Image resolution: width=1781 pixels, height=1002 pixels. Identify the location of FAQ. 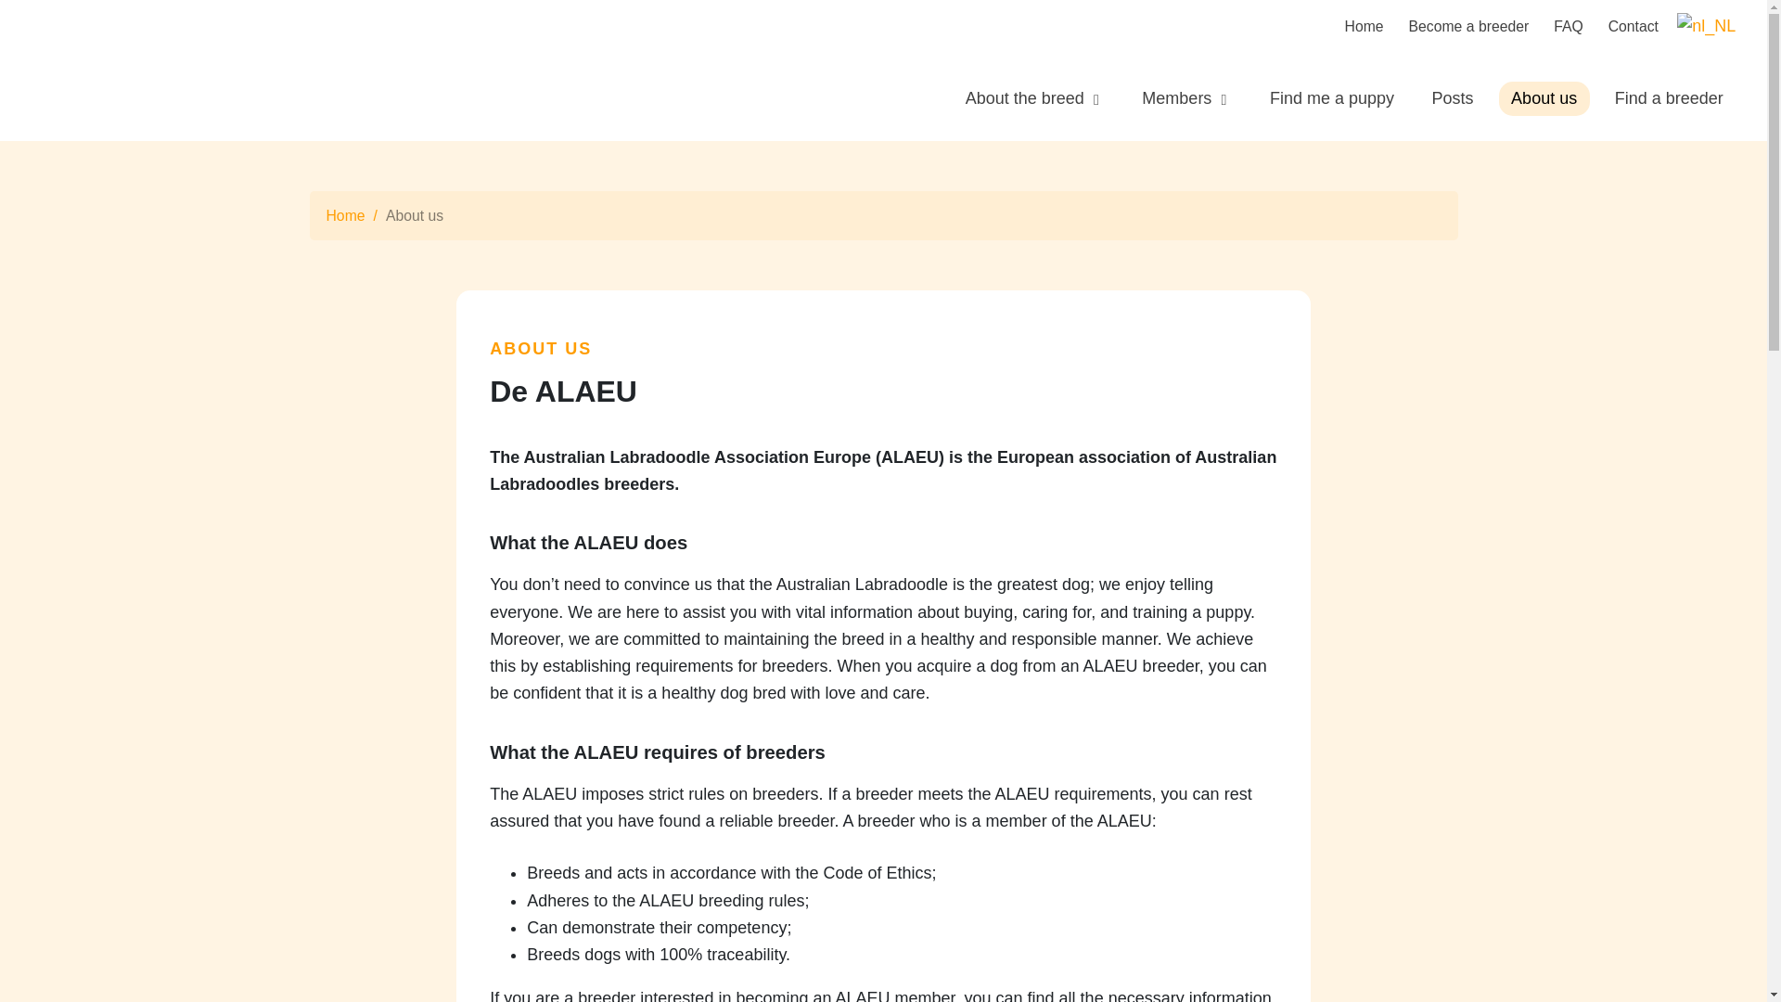
(1568, 26).